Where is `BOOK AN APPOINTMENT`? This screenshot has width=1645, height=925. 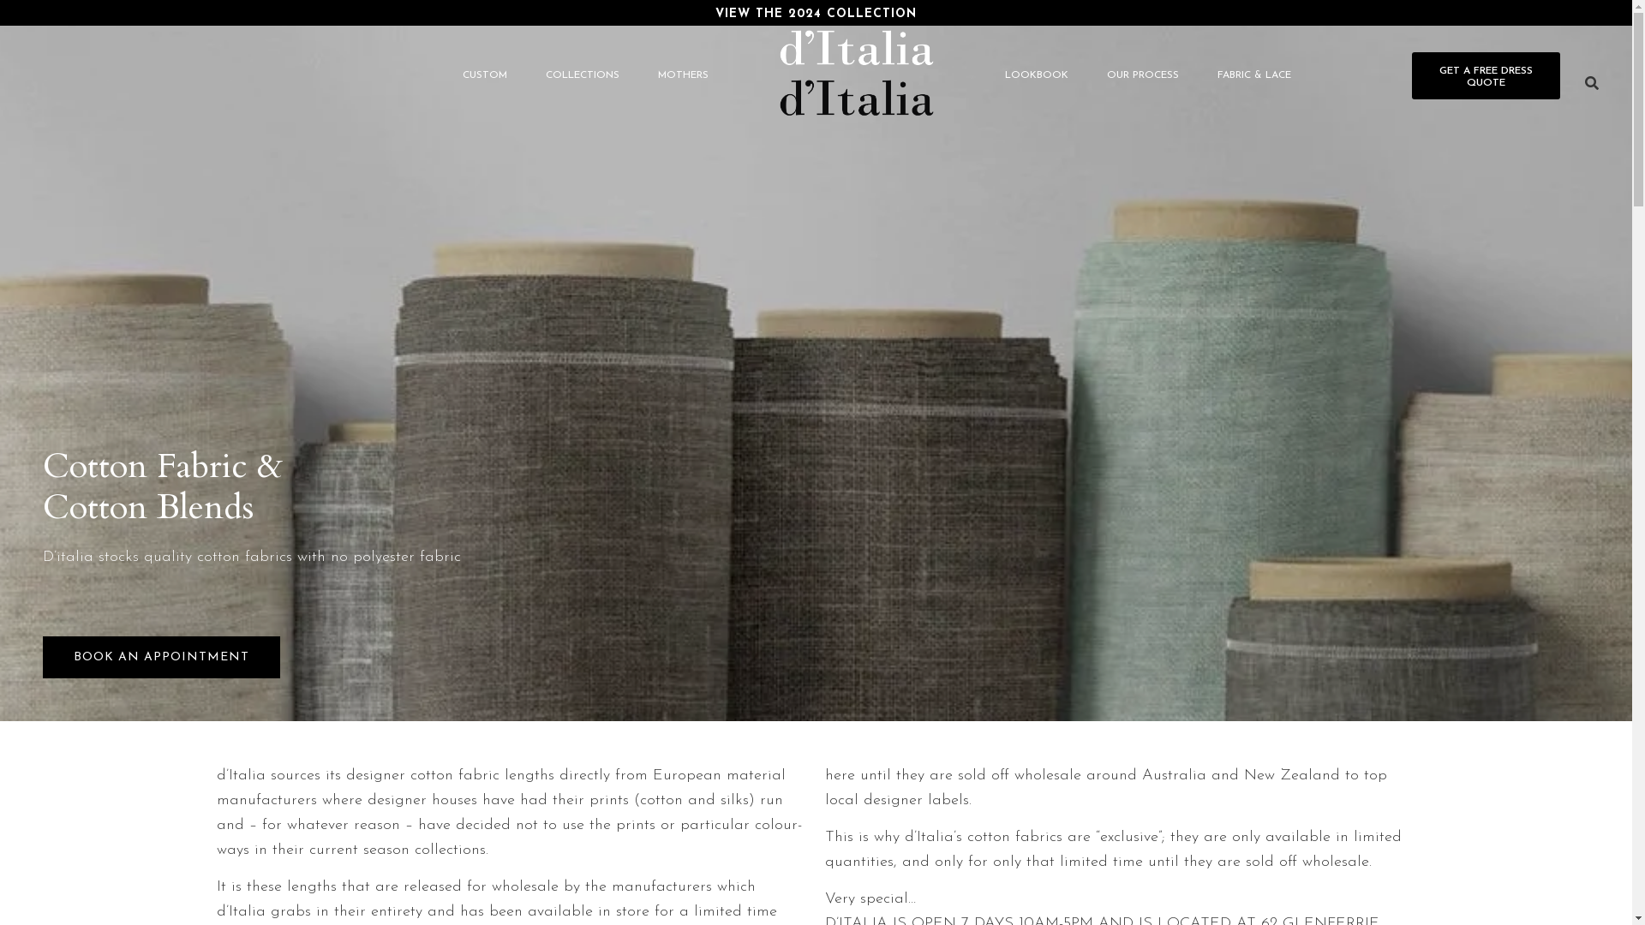
BOOK AN APPOINTMENT is located at coordinates (161, 658).